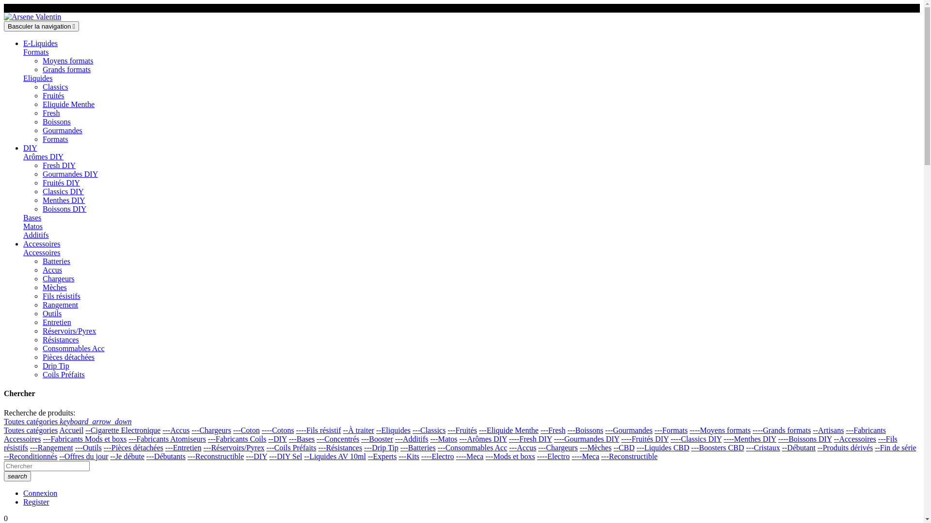 The width and height of the screenshot is (931, 523). Describe the element at coordinates (429, 430) in the screenshot. I see `---Classics` at that location.